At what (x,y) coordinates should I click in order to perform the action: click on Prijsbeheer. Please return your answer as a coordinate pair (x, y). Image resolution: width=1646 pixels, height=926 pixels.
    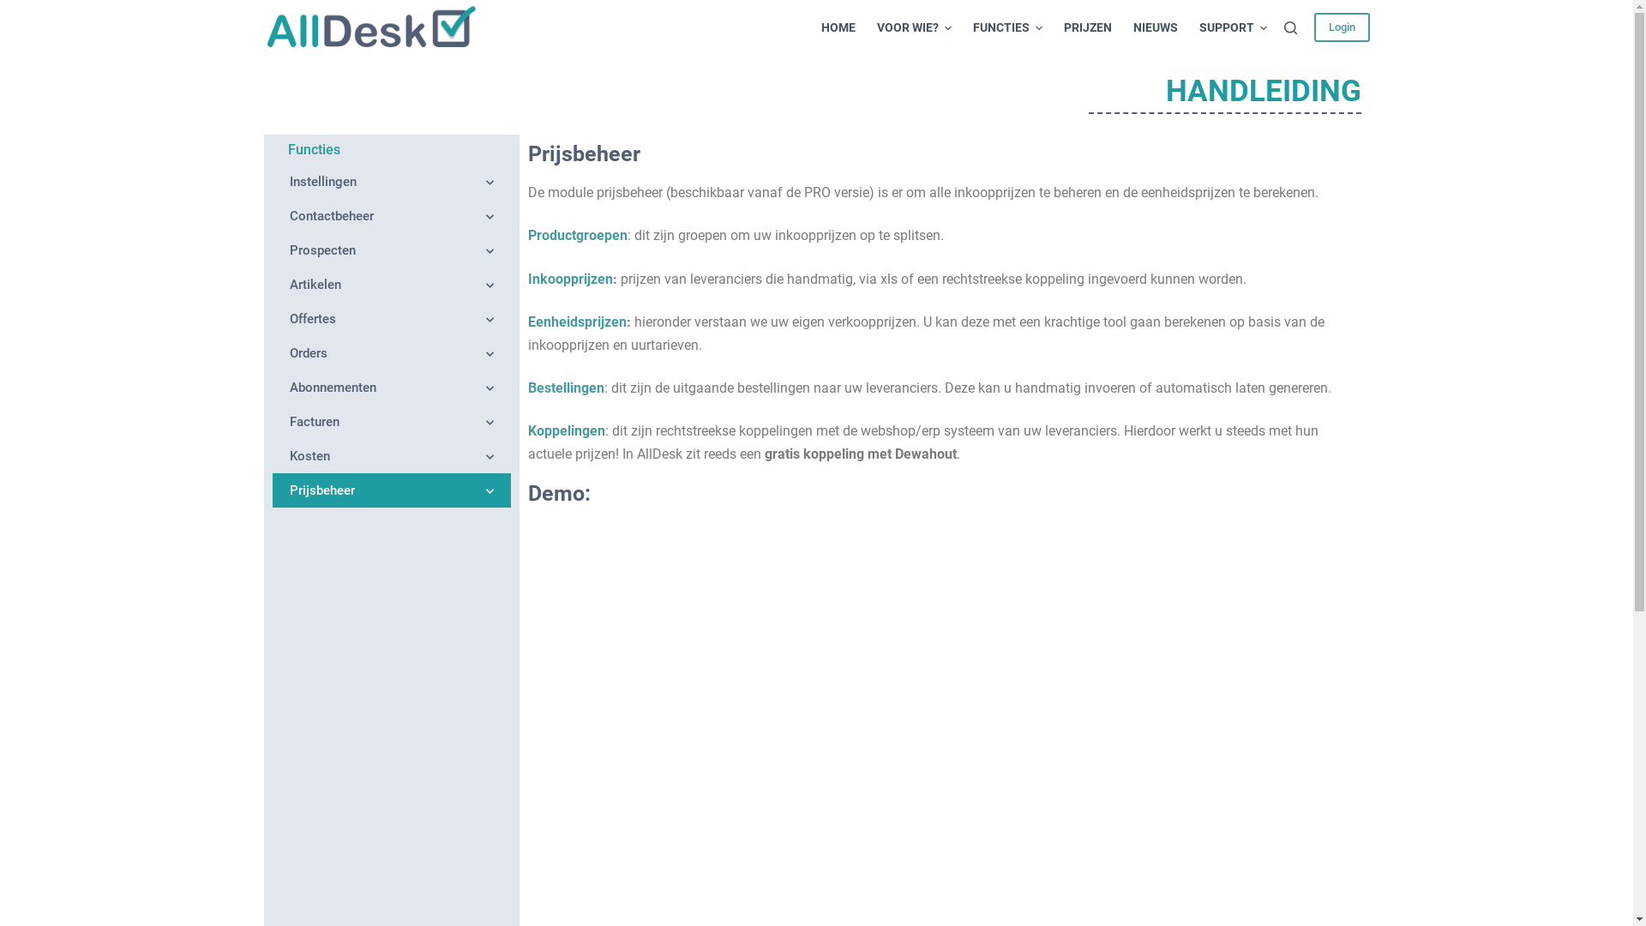
    Looking at the image, I should click on (393, 490).